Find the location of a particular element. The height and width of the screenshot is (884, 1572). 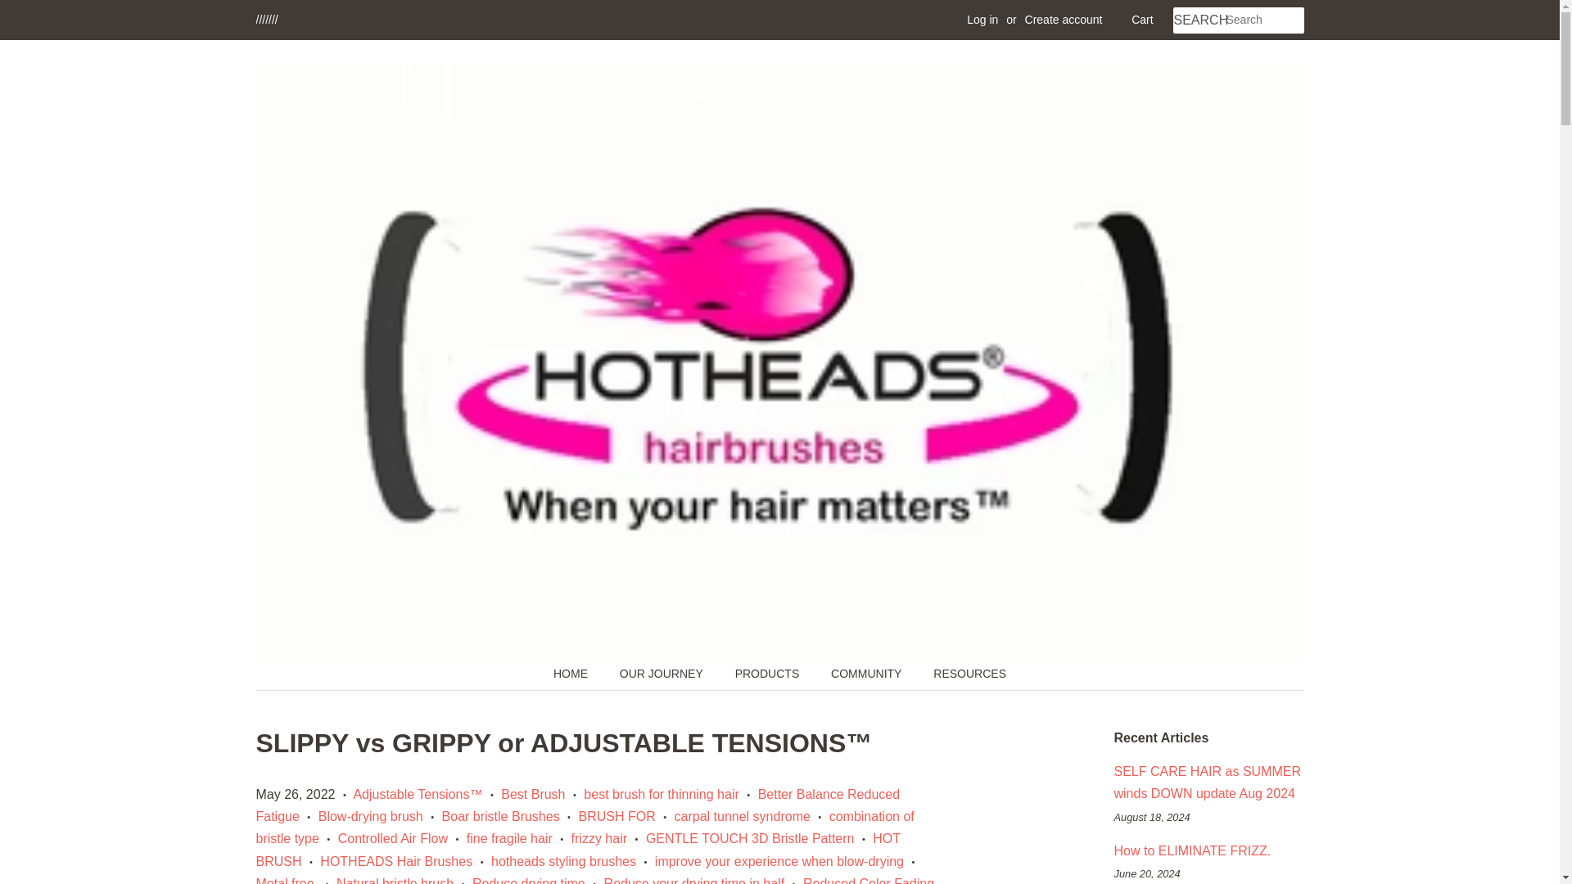

Cart is located at coordinates (1141, 20).